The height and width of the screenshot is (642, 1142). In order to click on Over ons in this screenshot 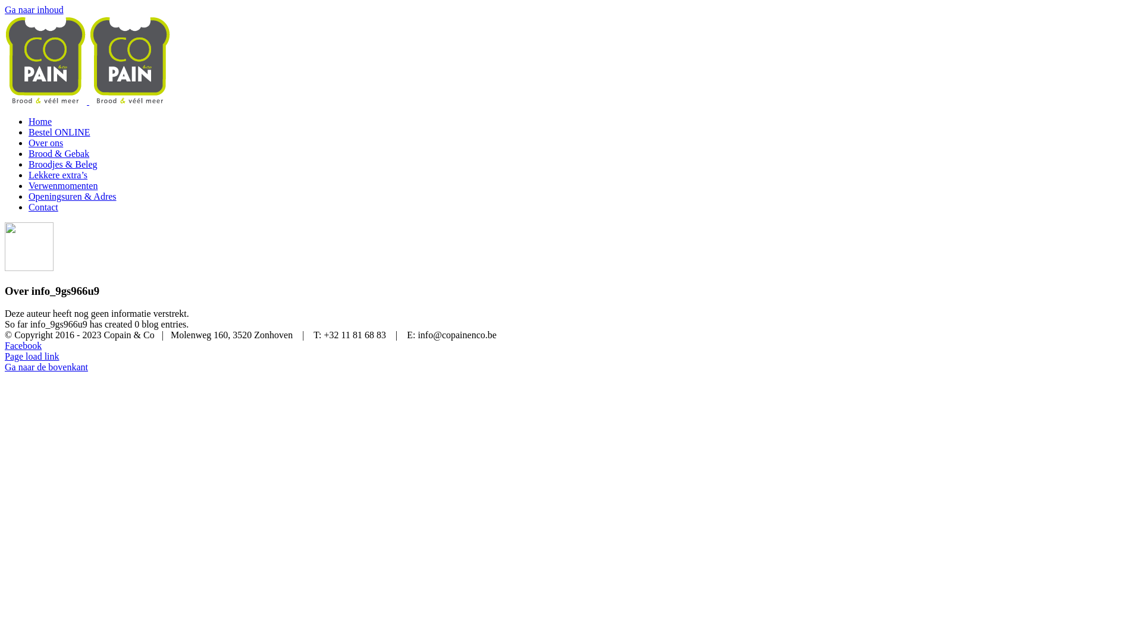, I will do `click(46, 143)`.